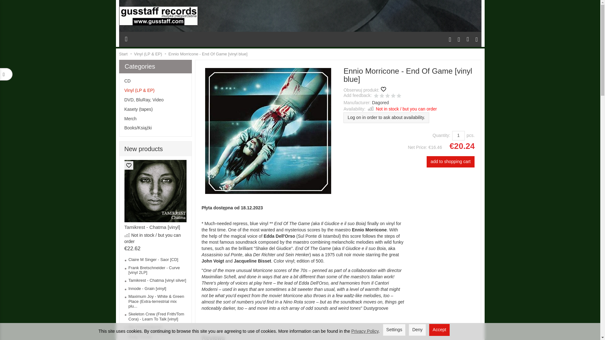  I want to click on 5, so click(399, 97).